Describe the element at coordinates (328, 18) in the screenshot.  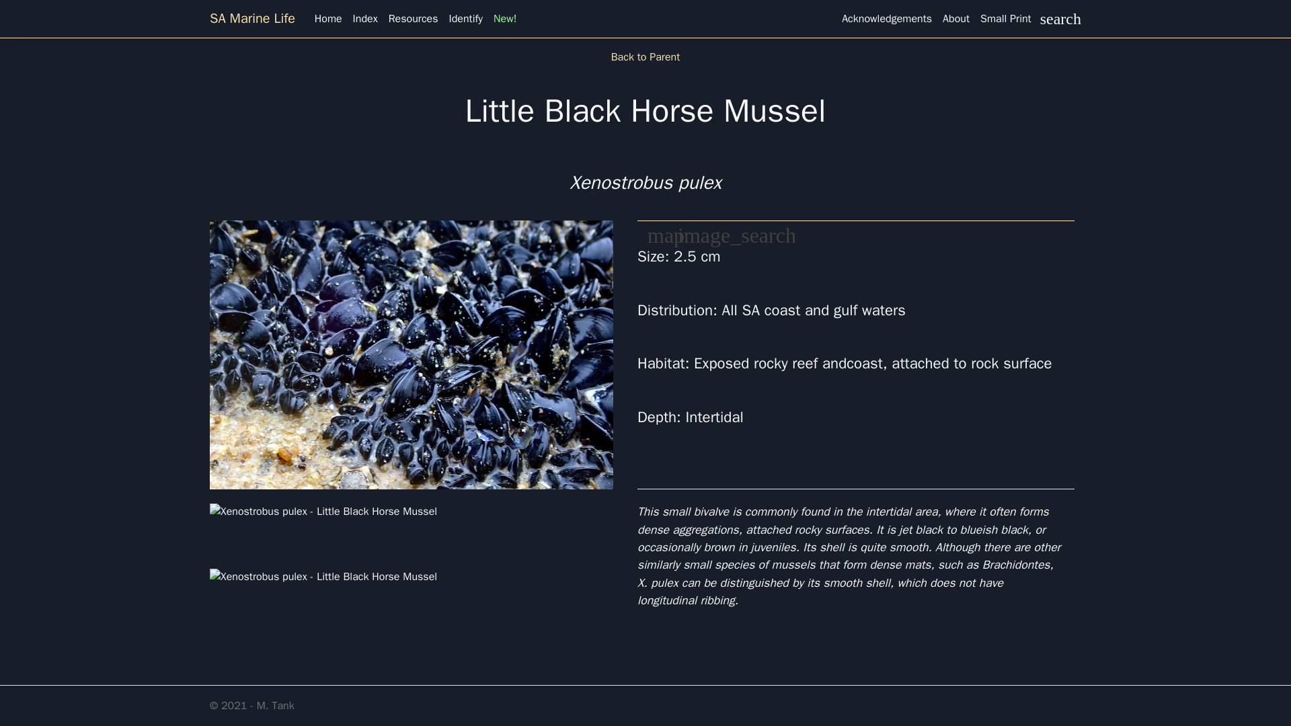
I see `Home` at that location.